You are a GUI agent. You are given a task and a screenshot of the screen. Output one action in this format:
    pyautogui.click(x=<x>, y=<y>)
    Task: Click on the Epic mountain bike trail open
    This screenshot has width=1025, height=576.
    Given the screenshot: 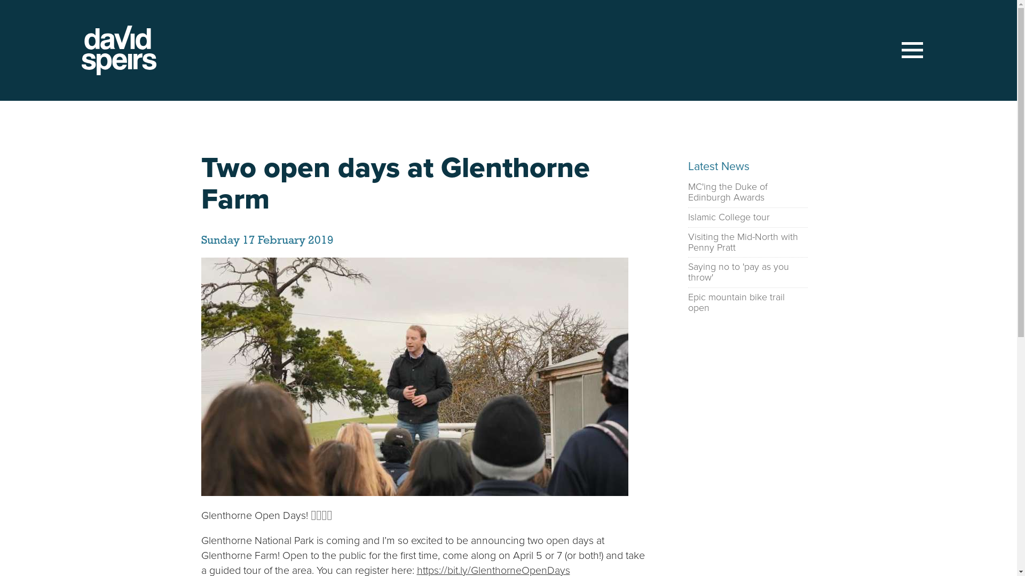 What is the action you would take?
    pyautogui.click(x=747, y=303)
    